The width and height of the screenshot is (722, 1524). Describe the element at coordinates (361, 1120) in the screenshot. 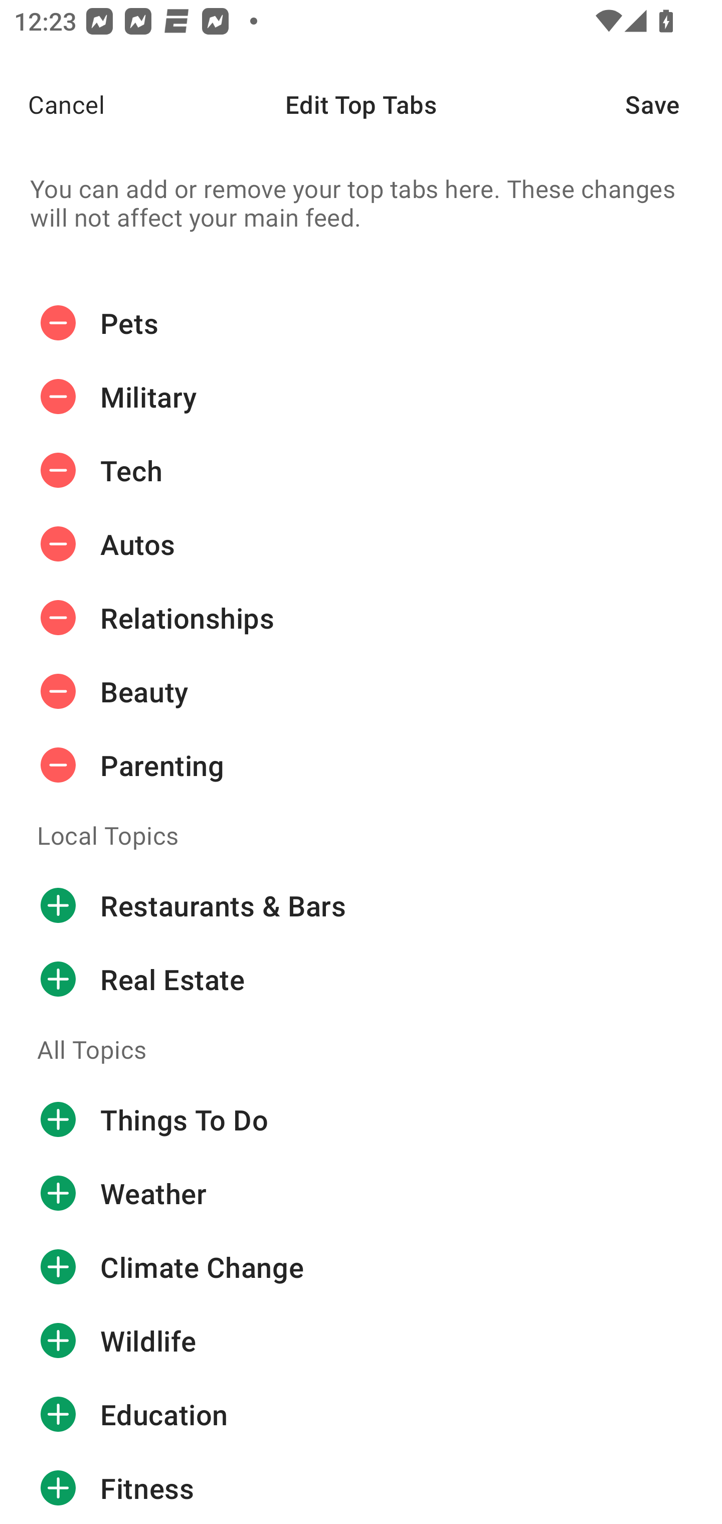

I see `Things To Do` at that location.